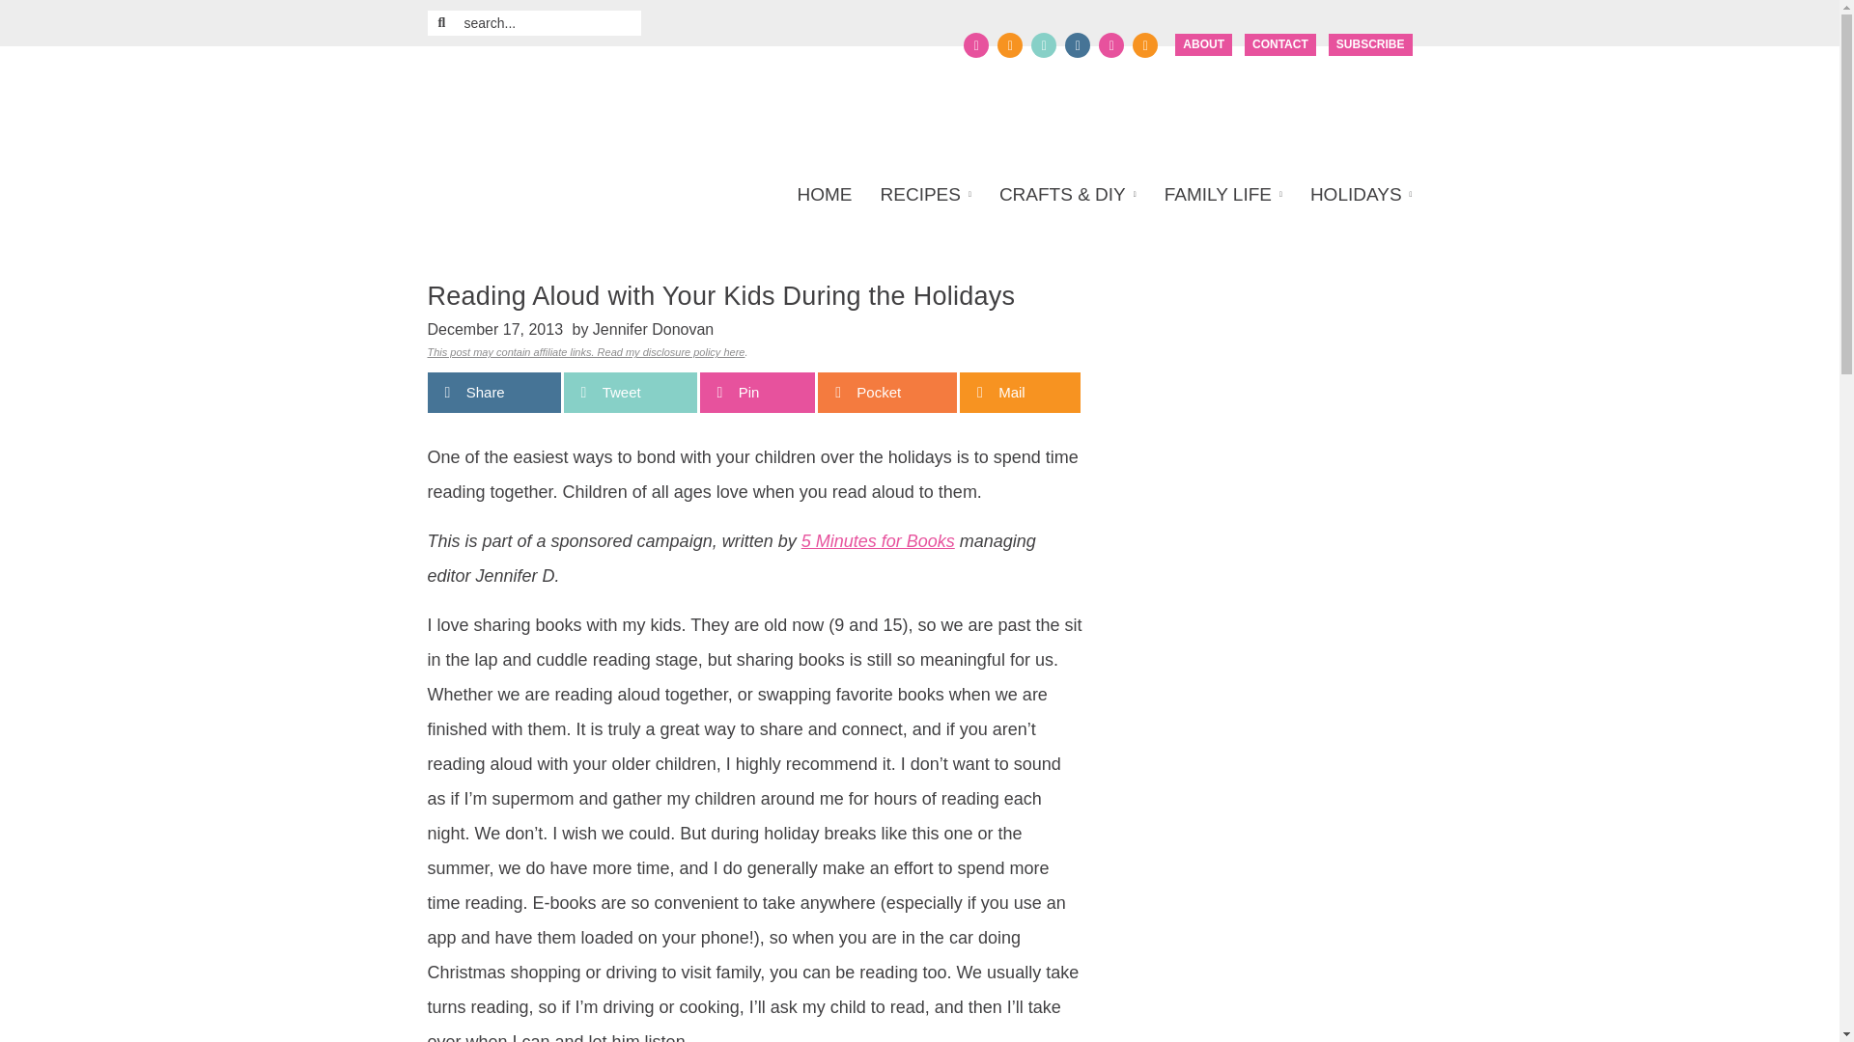 The image size is (1854, 1042). Describe the element at coordinates (612, 105) in the screenshot. I see `5 Minutes for Mom` at that location.